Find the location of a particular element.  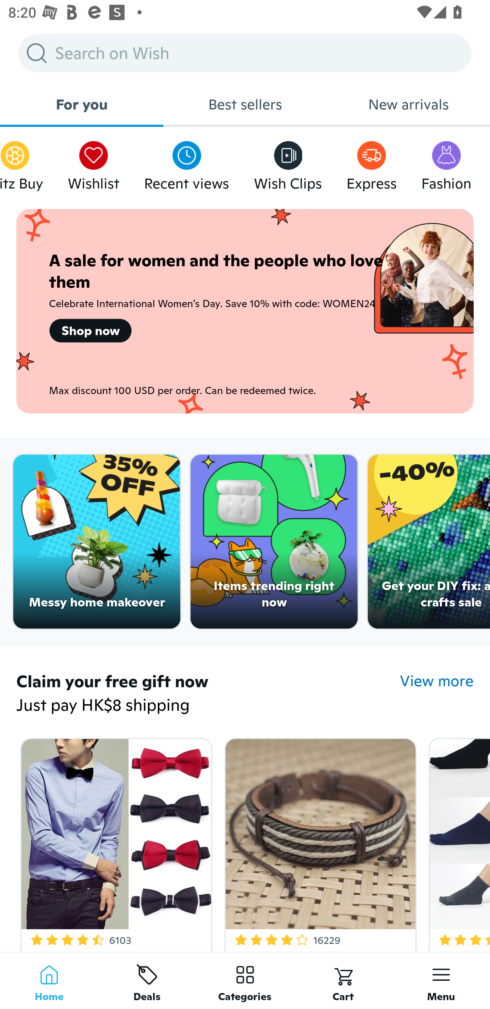

3.8 Star Rating 16229 Free is located at coordinates (318, 842).